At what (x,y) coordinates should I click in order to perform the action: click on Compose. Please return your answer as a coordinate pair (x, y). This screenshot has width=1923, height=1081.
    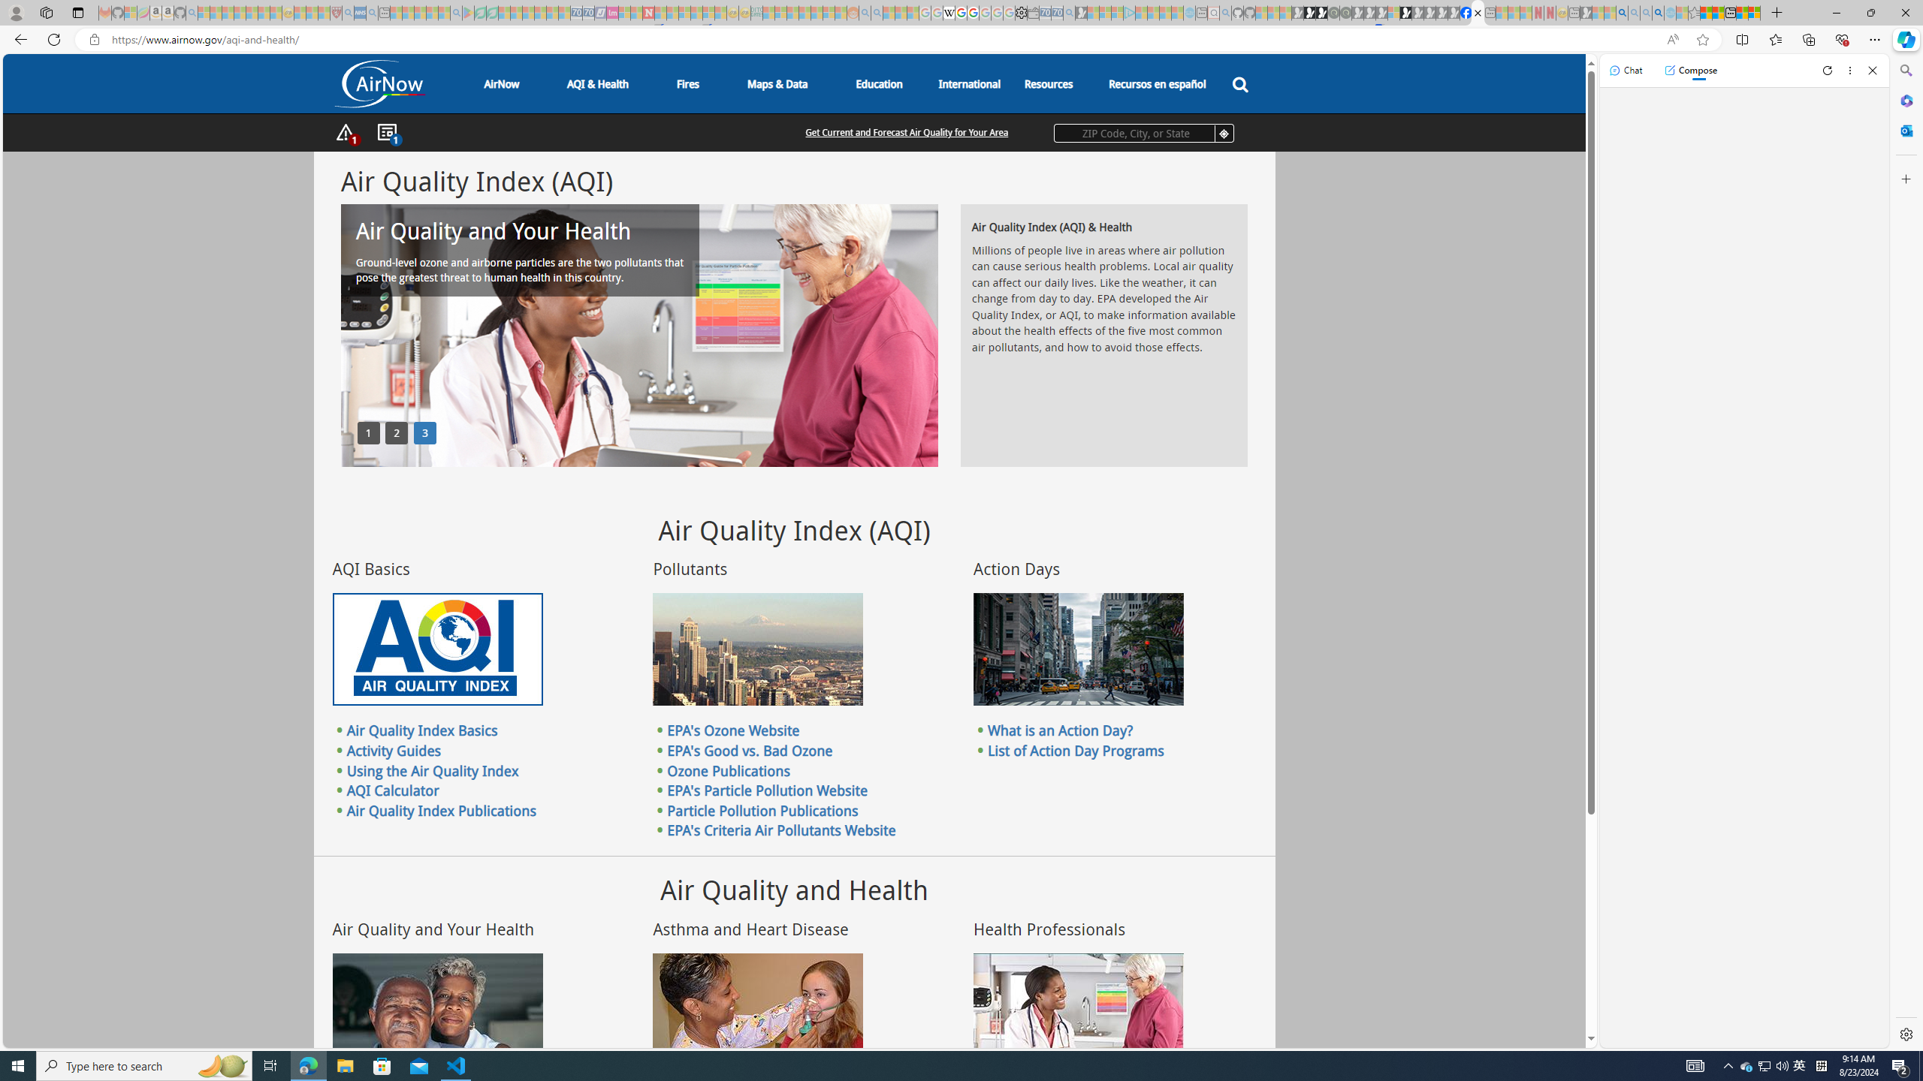
    Looking at the image, I should click on (1690, 70).